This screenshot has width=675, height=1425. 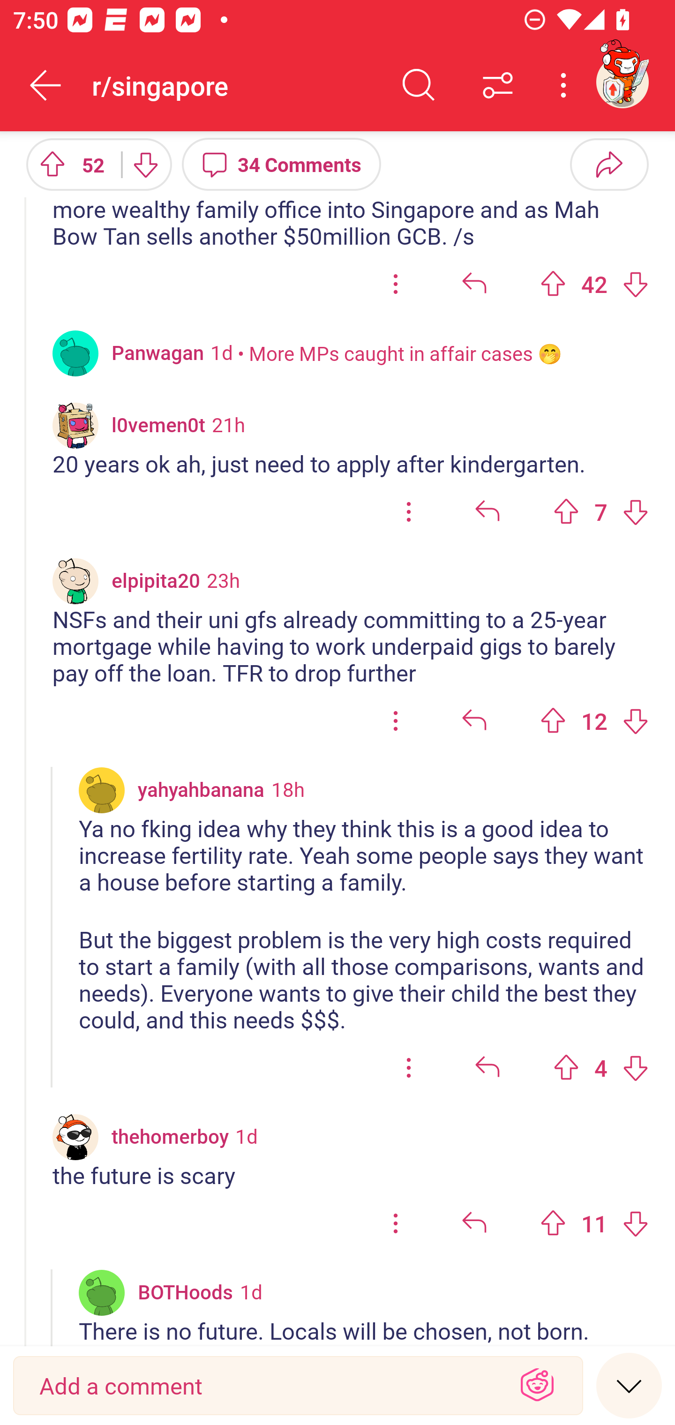 I want to click on Share, so click(x=609, y=164).